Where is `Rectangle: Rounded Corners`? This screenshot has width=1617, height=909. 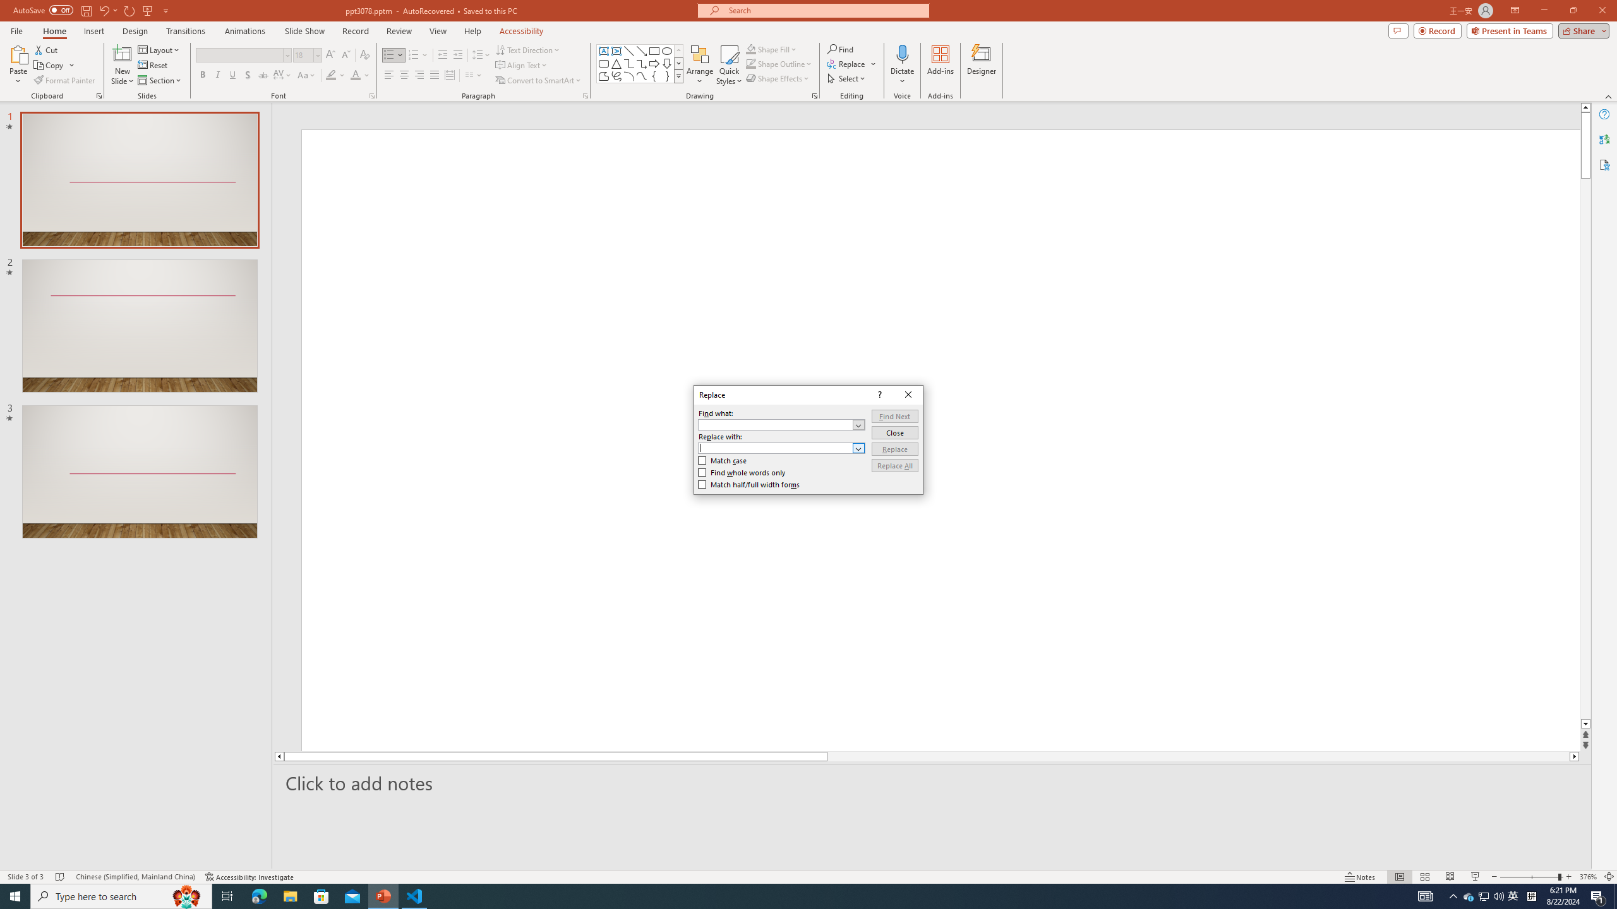
Rectangle: Rounded Corners is located at coordinates (604, 63).